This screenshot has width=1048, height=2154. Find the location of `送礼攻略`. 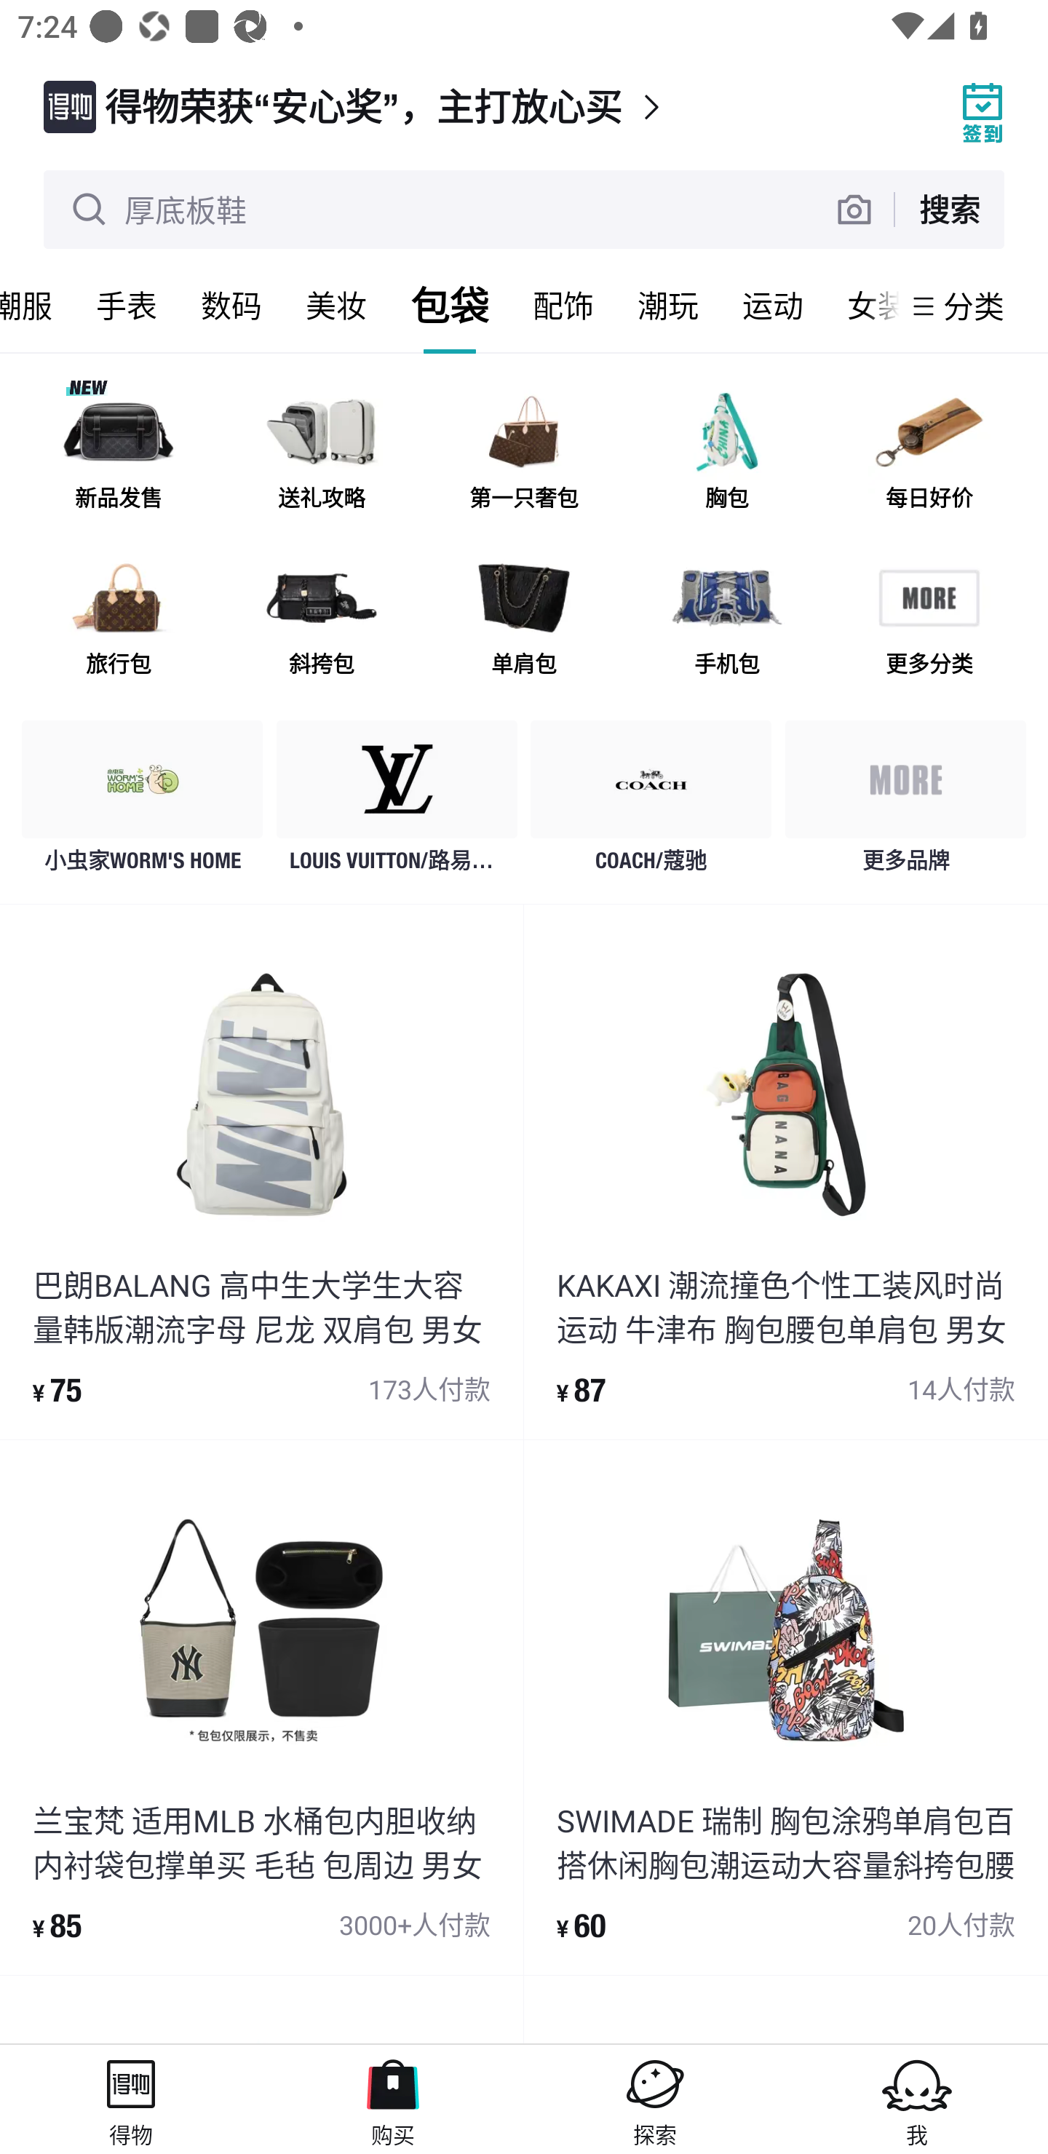

送礼攻略 is located at coordinates (321, 453).